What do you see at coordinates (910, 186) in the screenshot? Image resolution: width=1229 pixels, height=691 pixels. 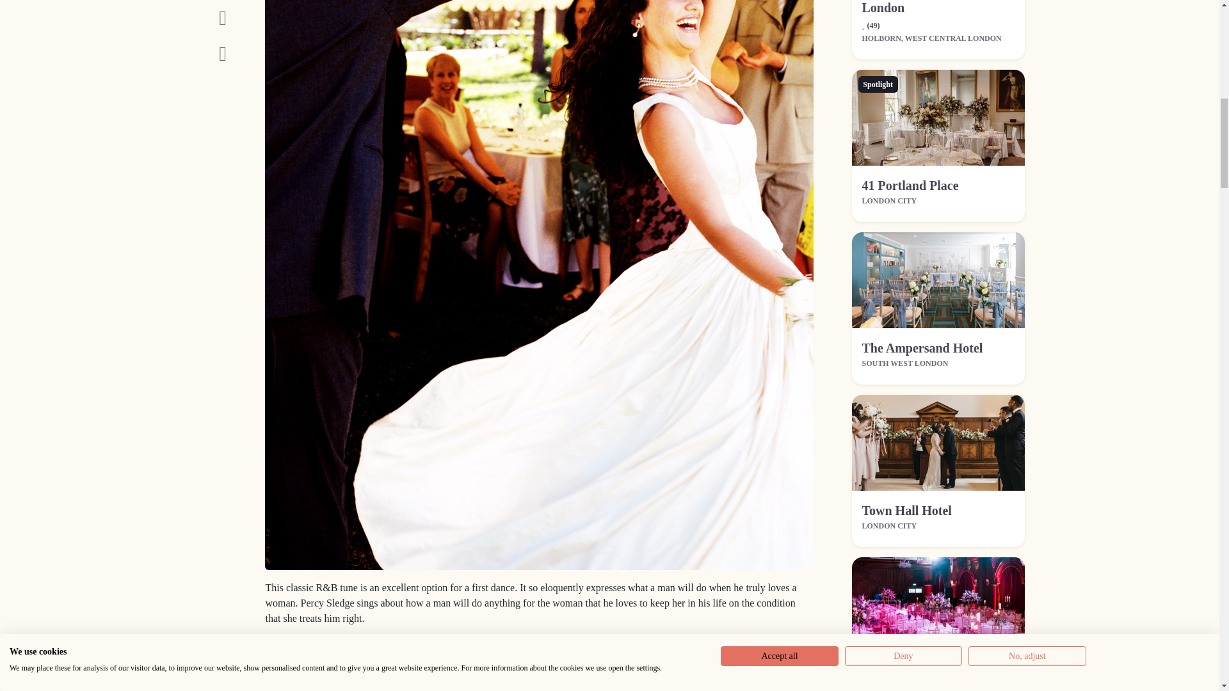 I see `41 Portland Place` at bounding box center [910, 186].